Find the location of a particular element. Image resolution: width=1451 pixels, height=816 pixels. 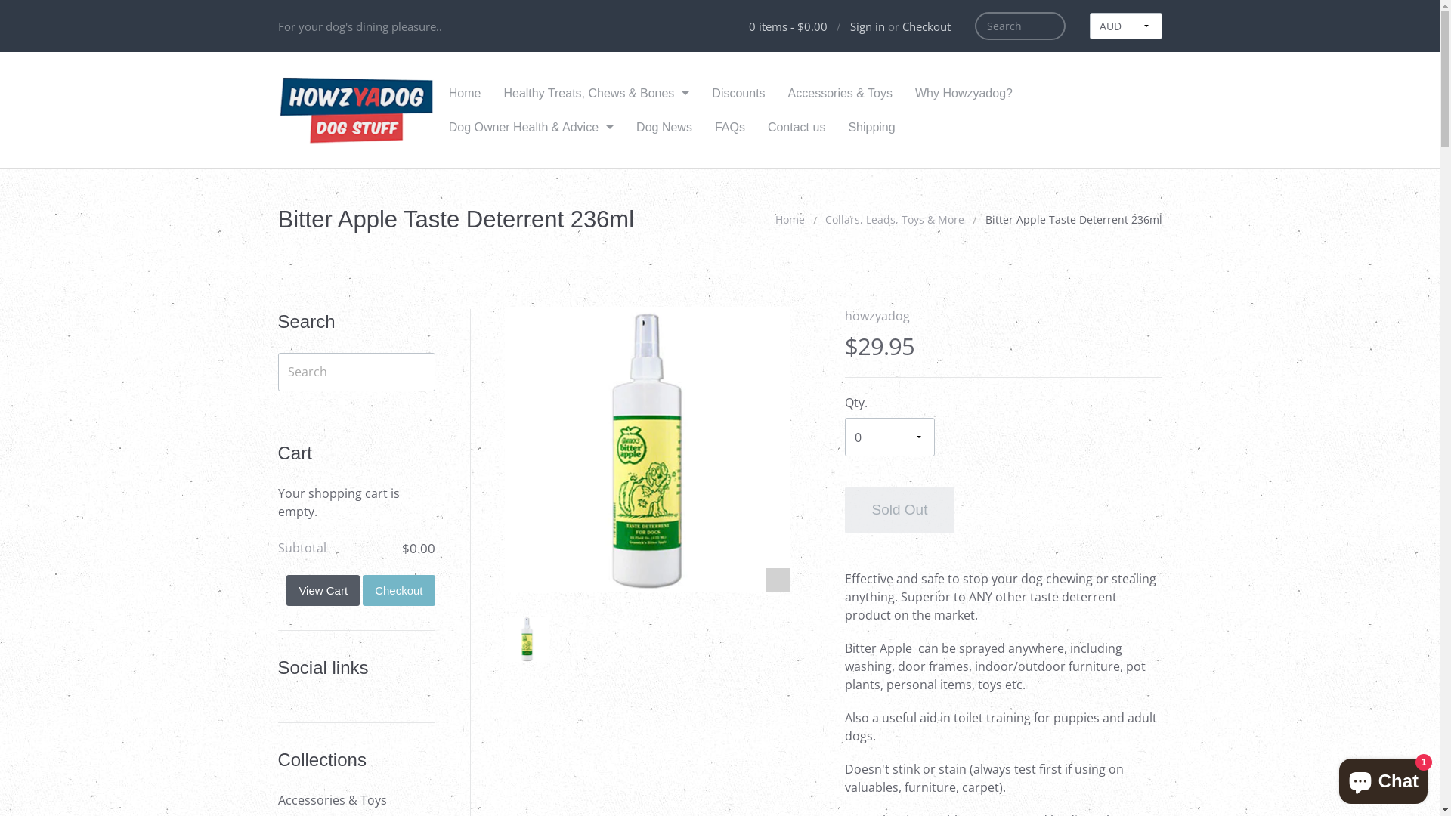

Accessories & Toys is located at coordinates (357, 800).